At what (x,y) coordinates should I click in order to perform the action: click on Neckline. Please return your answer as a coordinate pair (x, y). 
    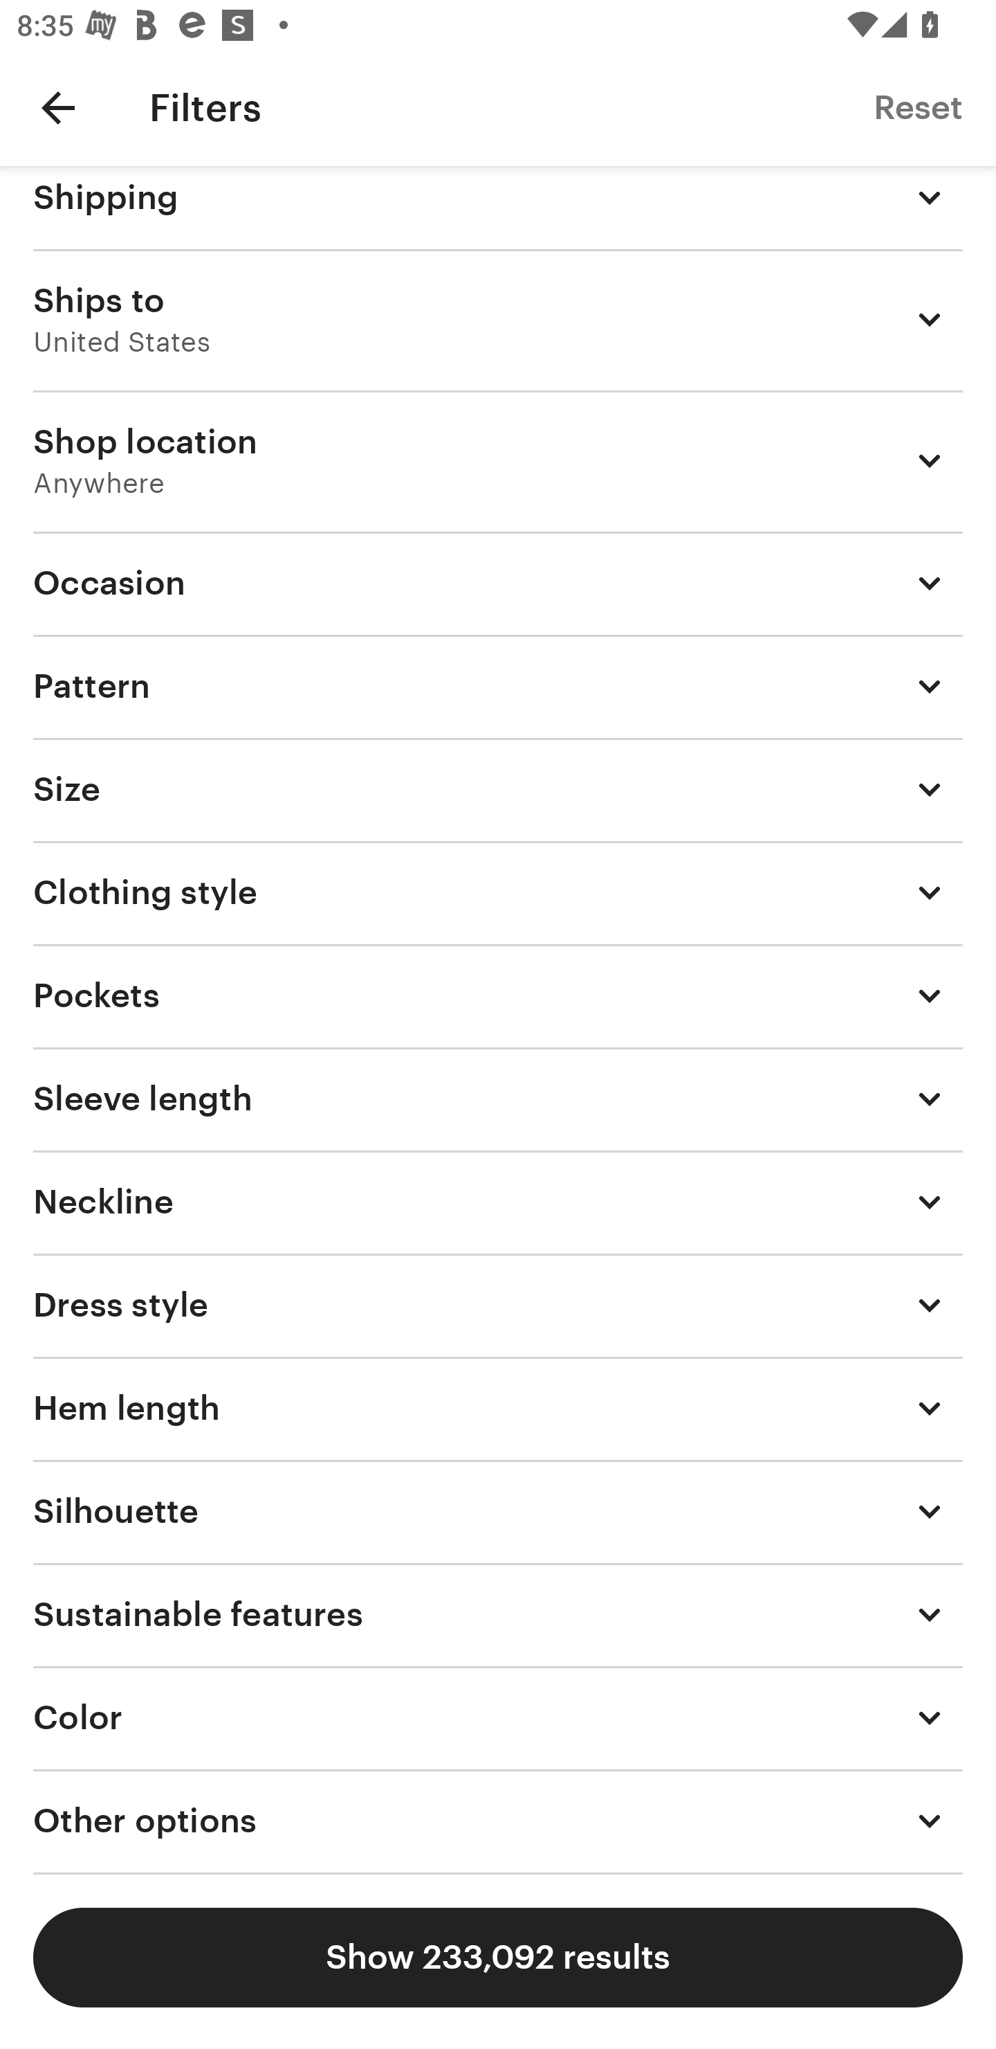
    Looking at the image, I should click on (498, 1202).